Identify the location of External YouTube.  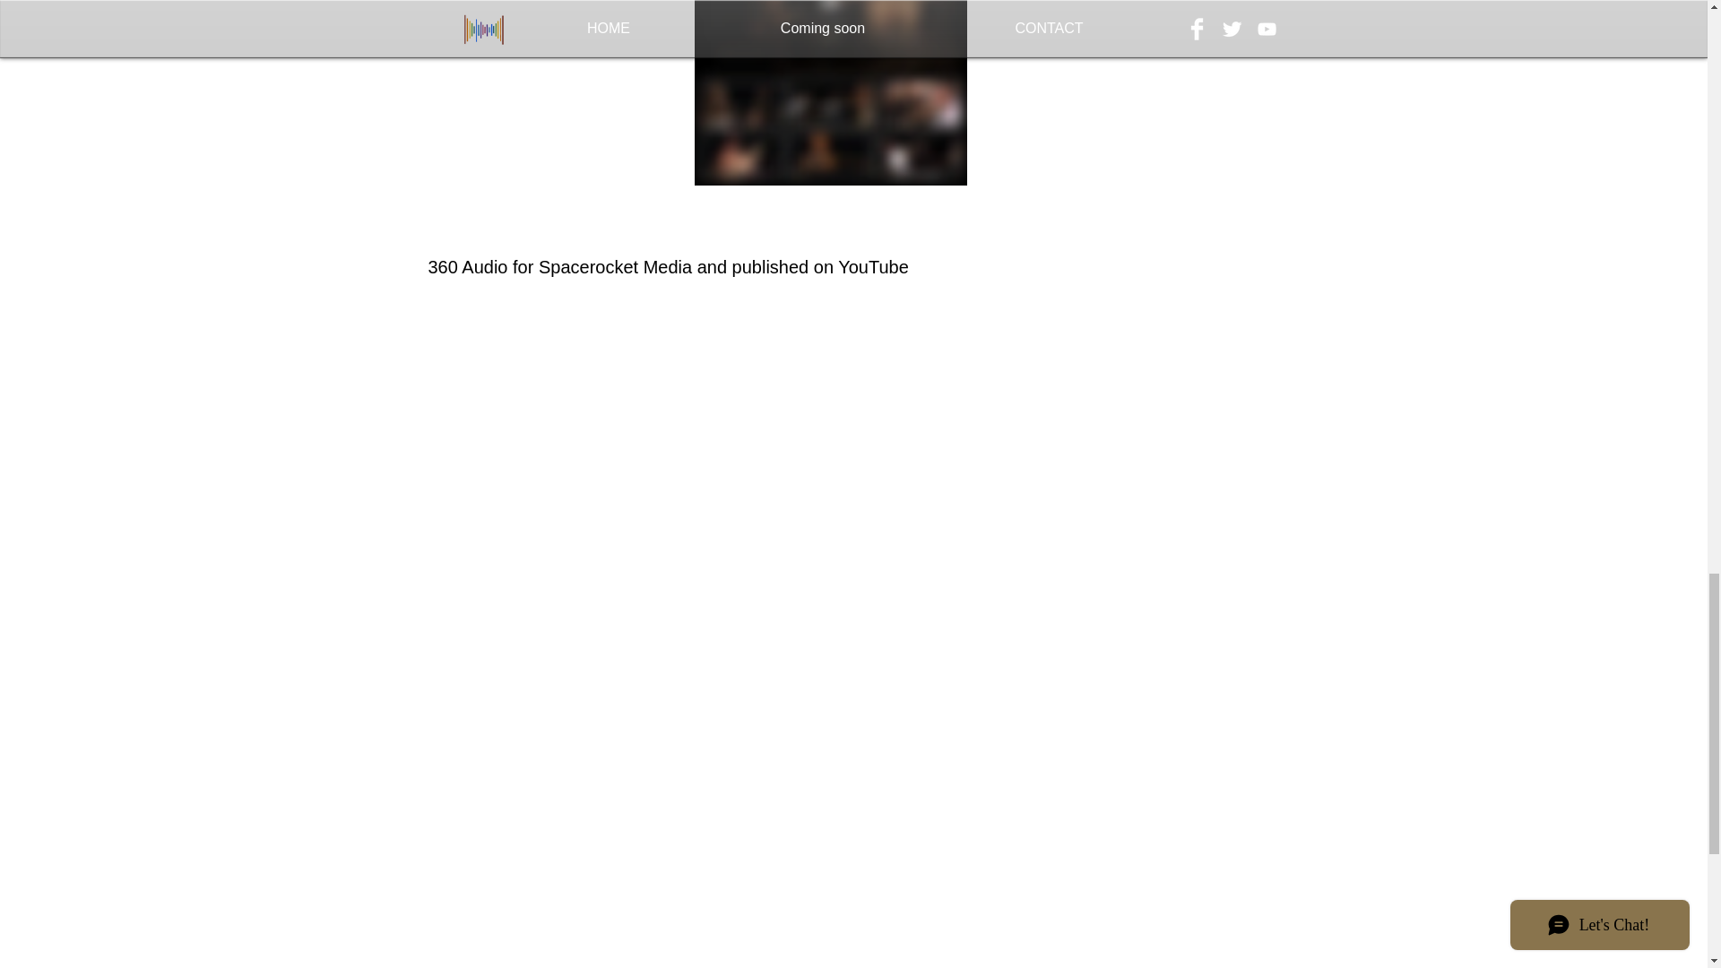
(867, 411).